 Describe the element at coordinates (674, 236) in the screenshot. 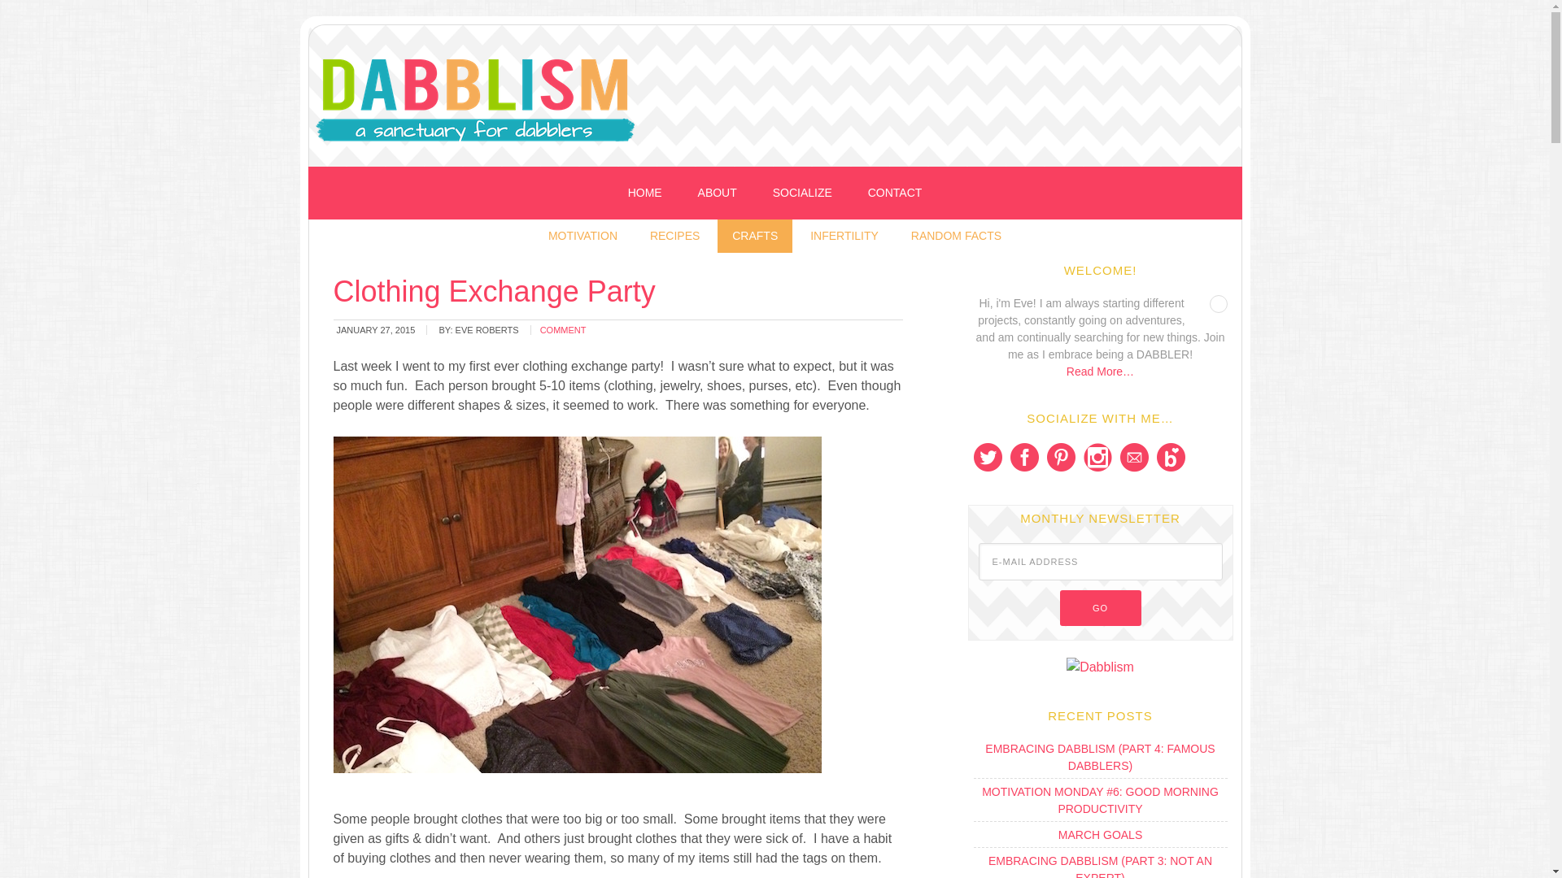

I see `RECIPES` at that location.